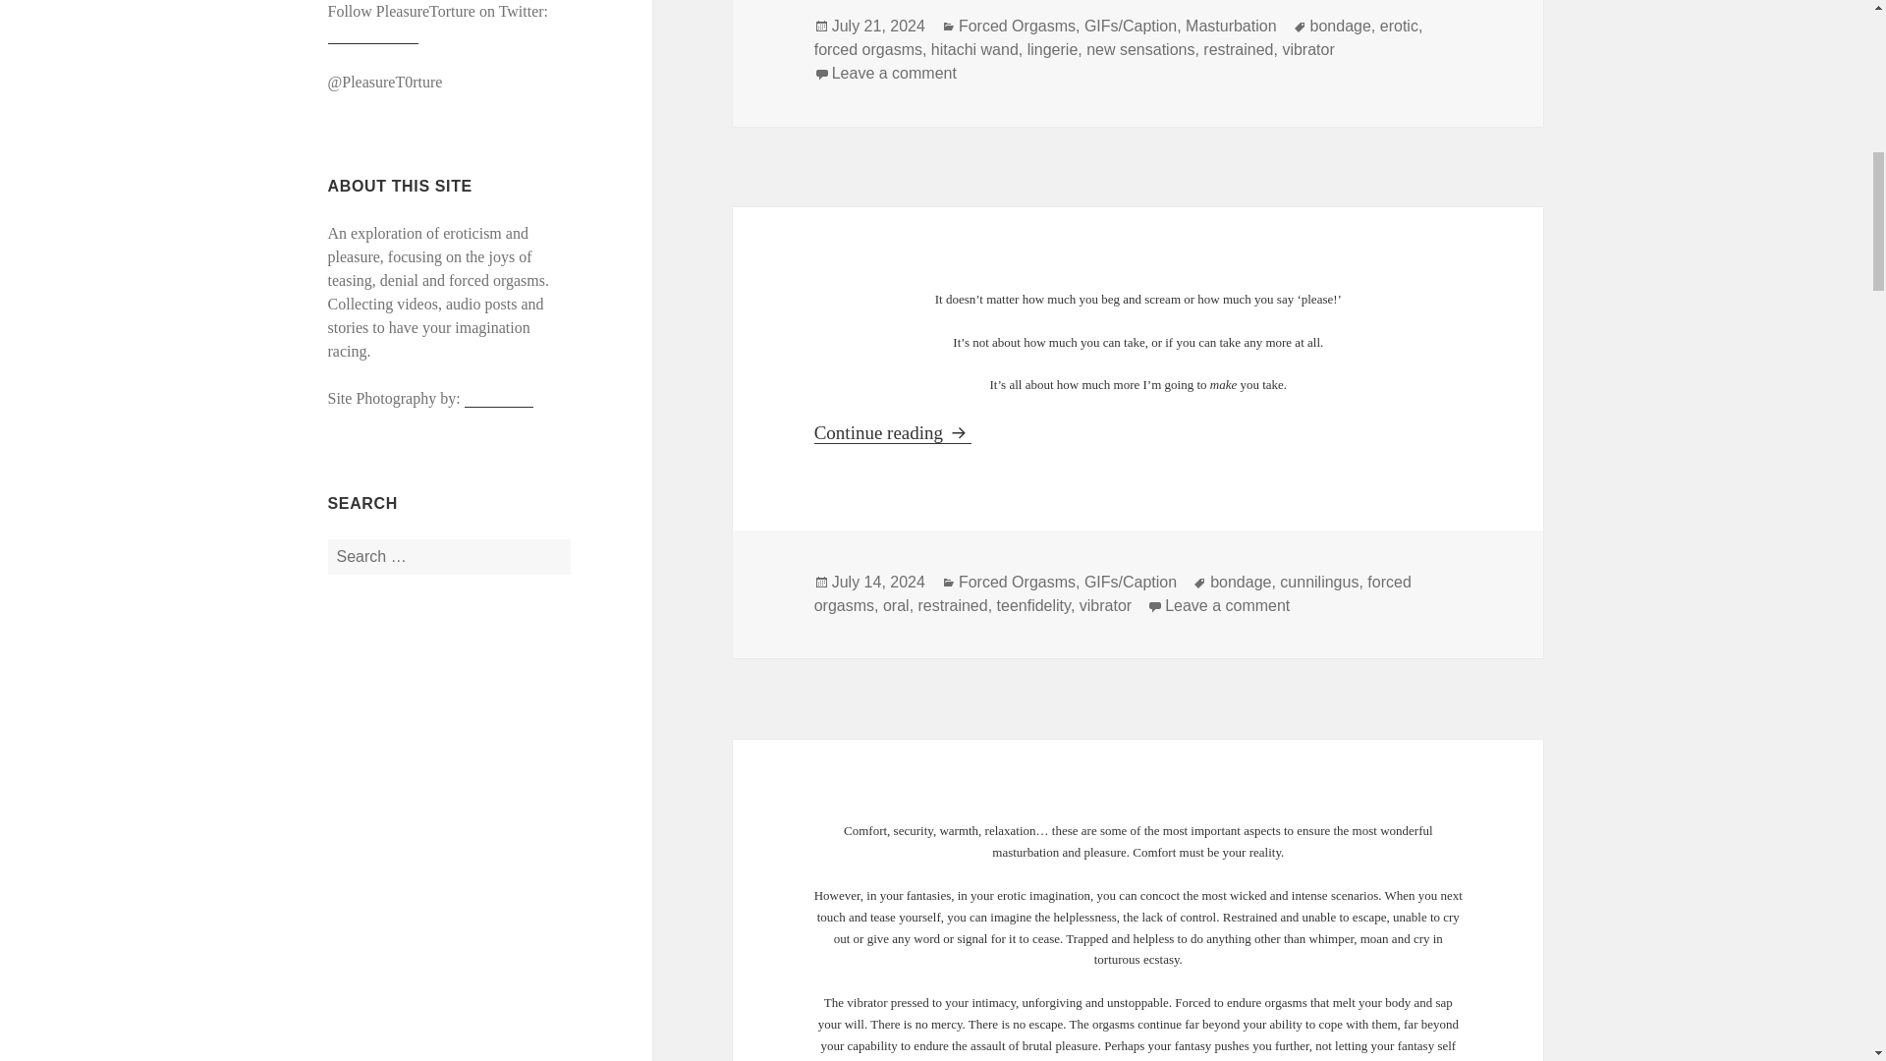  I want to click on restrained, so click(1238, 50).